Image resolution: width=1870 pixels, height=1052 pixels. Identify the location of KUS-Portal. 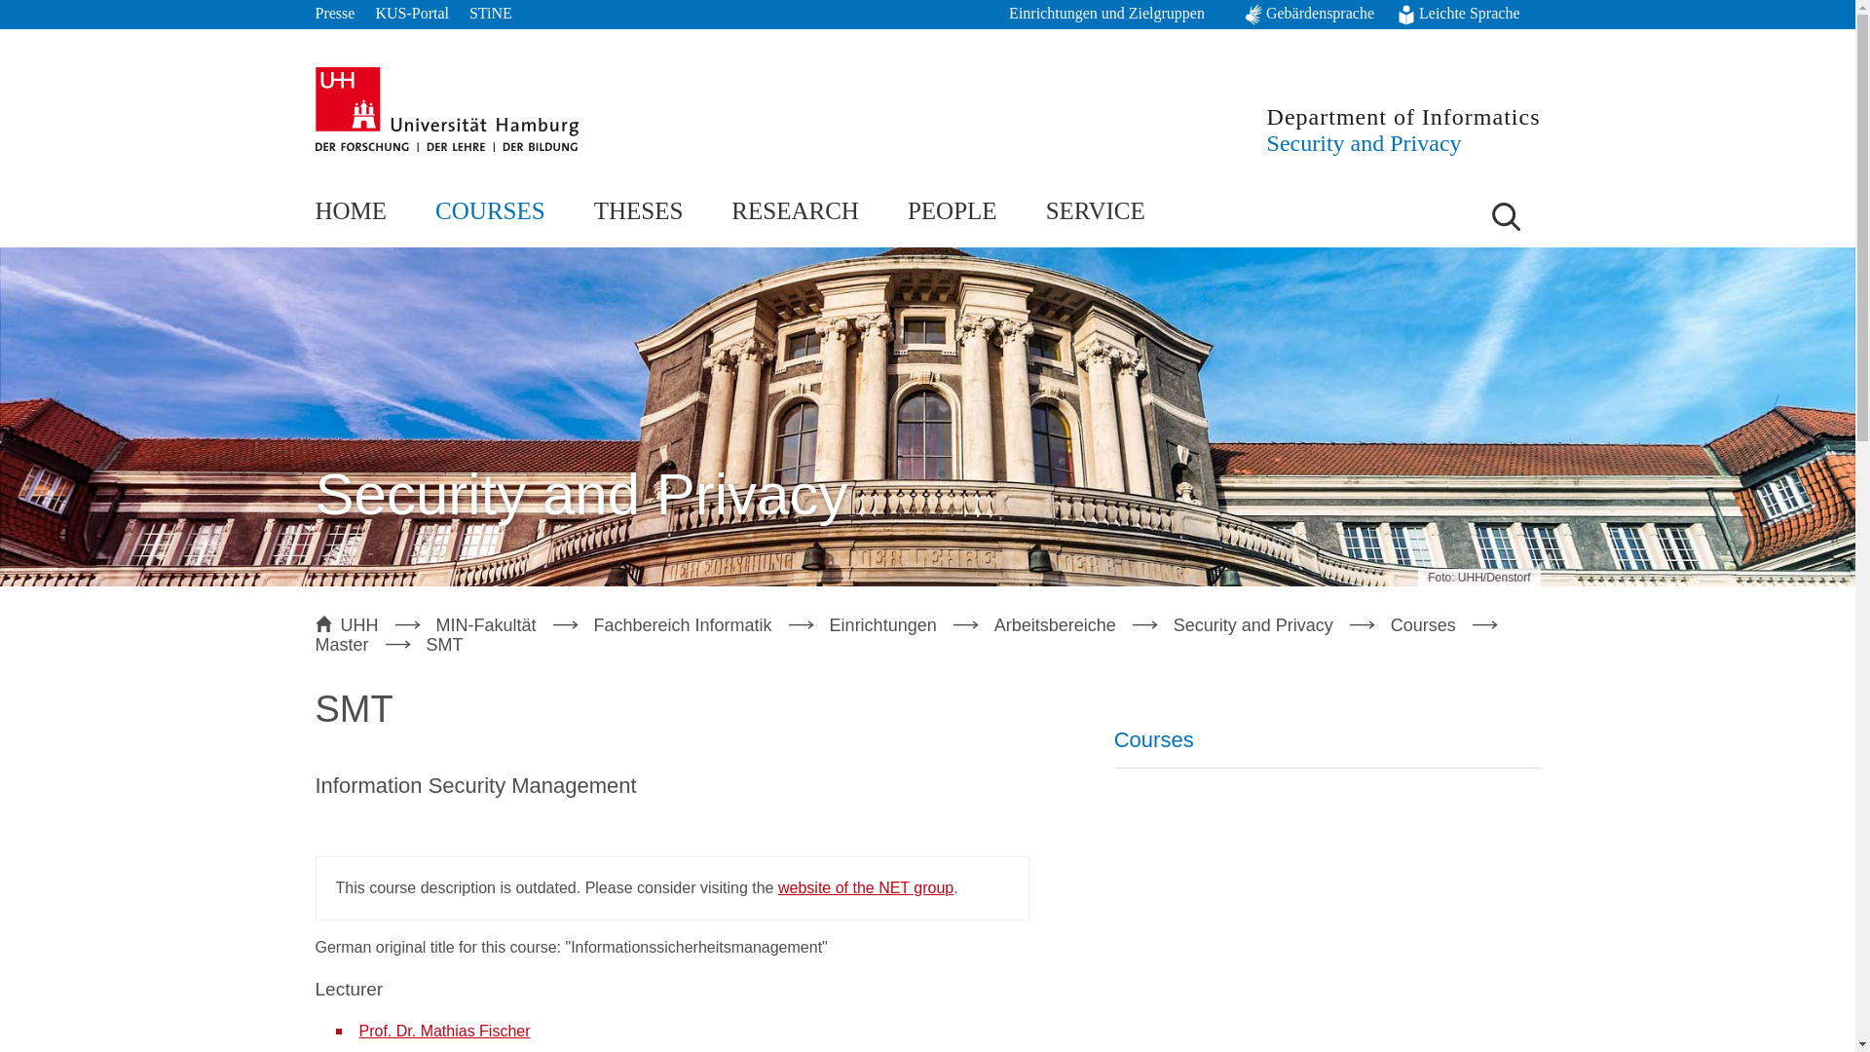
(411, 15).